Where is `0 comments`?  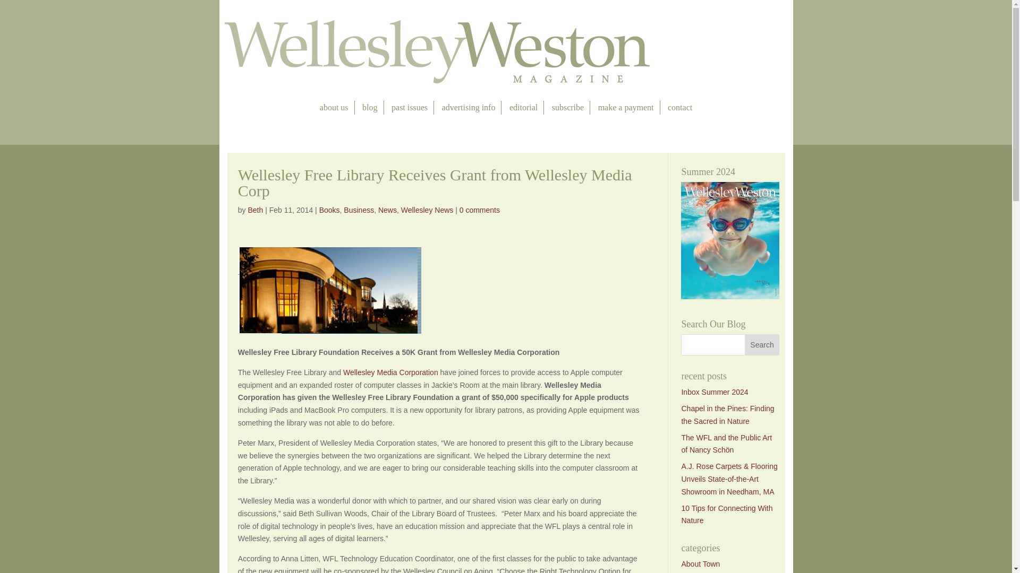
0 comments is located at coordinates (479, 210).